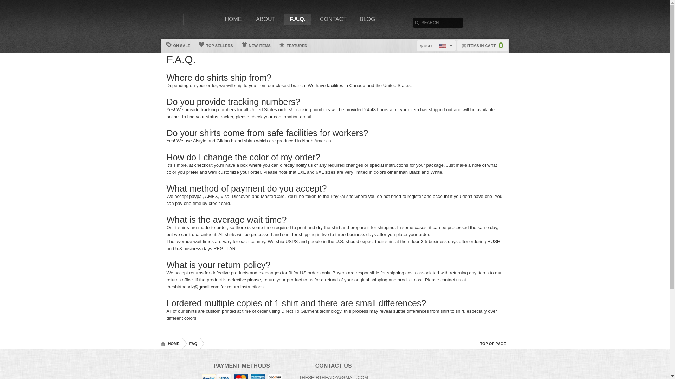  I want to click on F.A.Q., so click(297, 19).